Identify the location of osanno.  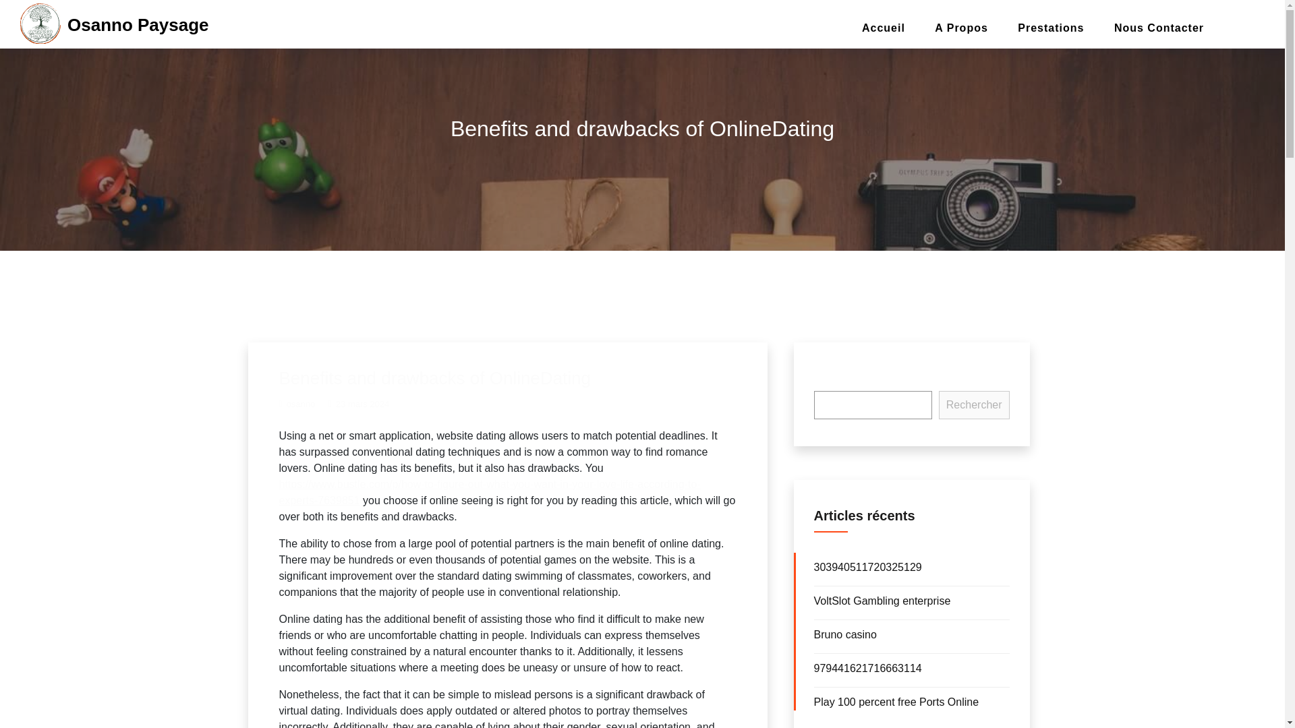
(297, 403).